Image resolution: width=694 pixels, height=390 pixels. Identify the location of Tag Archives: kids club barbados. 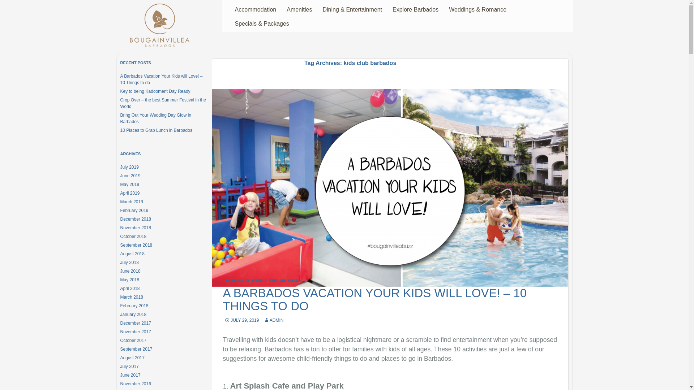
(390, 63).